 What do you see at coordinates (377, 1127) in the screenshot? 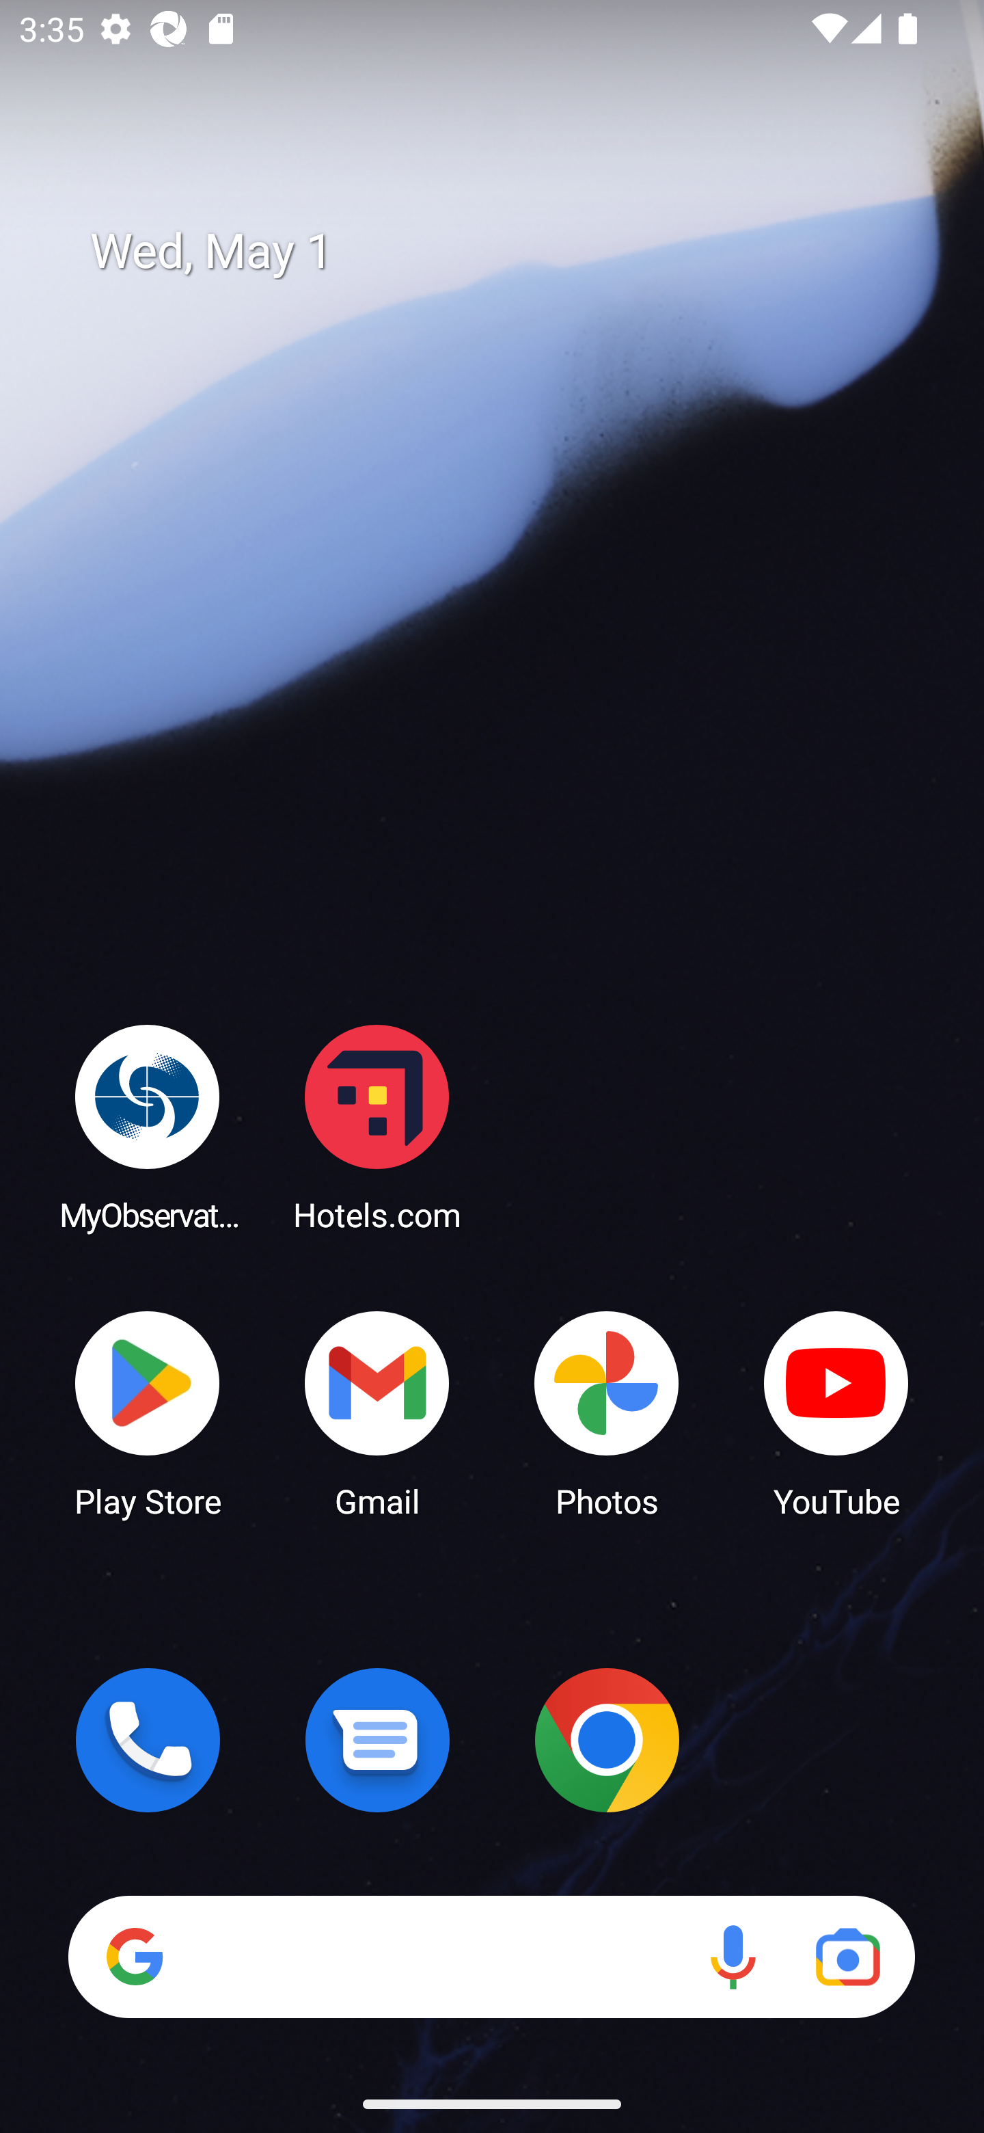
I see `Hotels.com` at bounding box center [377, 1127].